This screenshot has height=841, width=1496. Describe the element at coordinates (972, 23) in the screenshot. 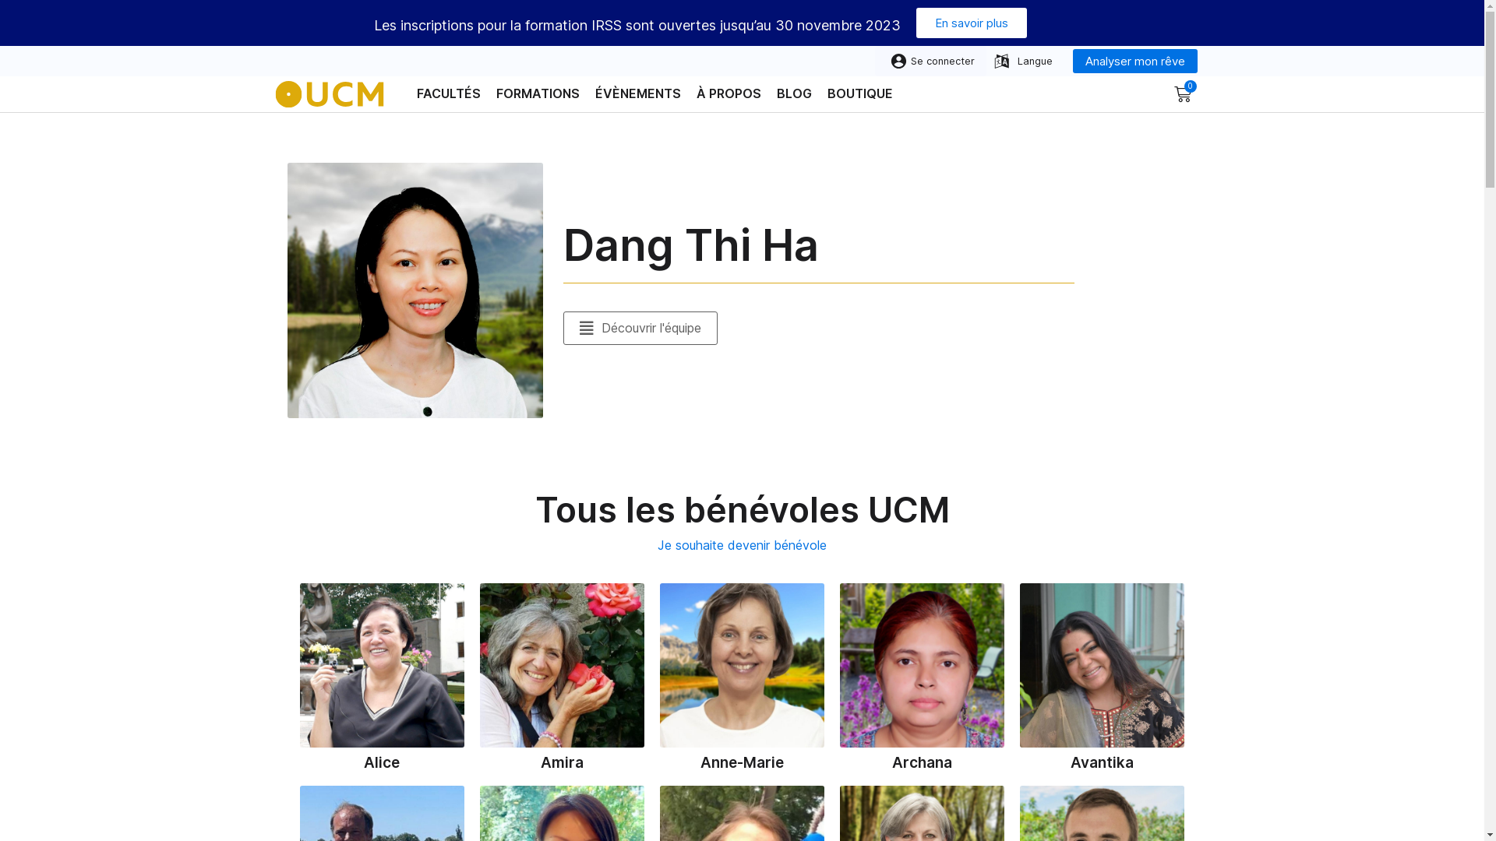

I see `En savoir plus` at that location.